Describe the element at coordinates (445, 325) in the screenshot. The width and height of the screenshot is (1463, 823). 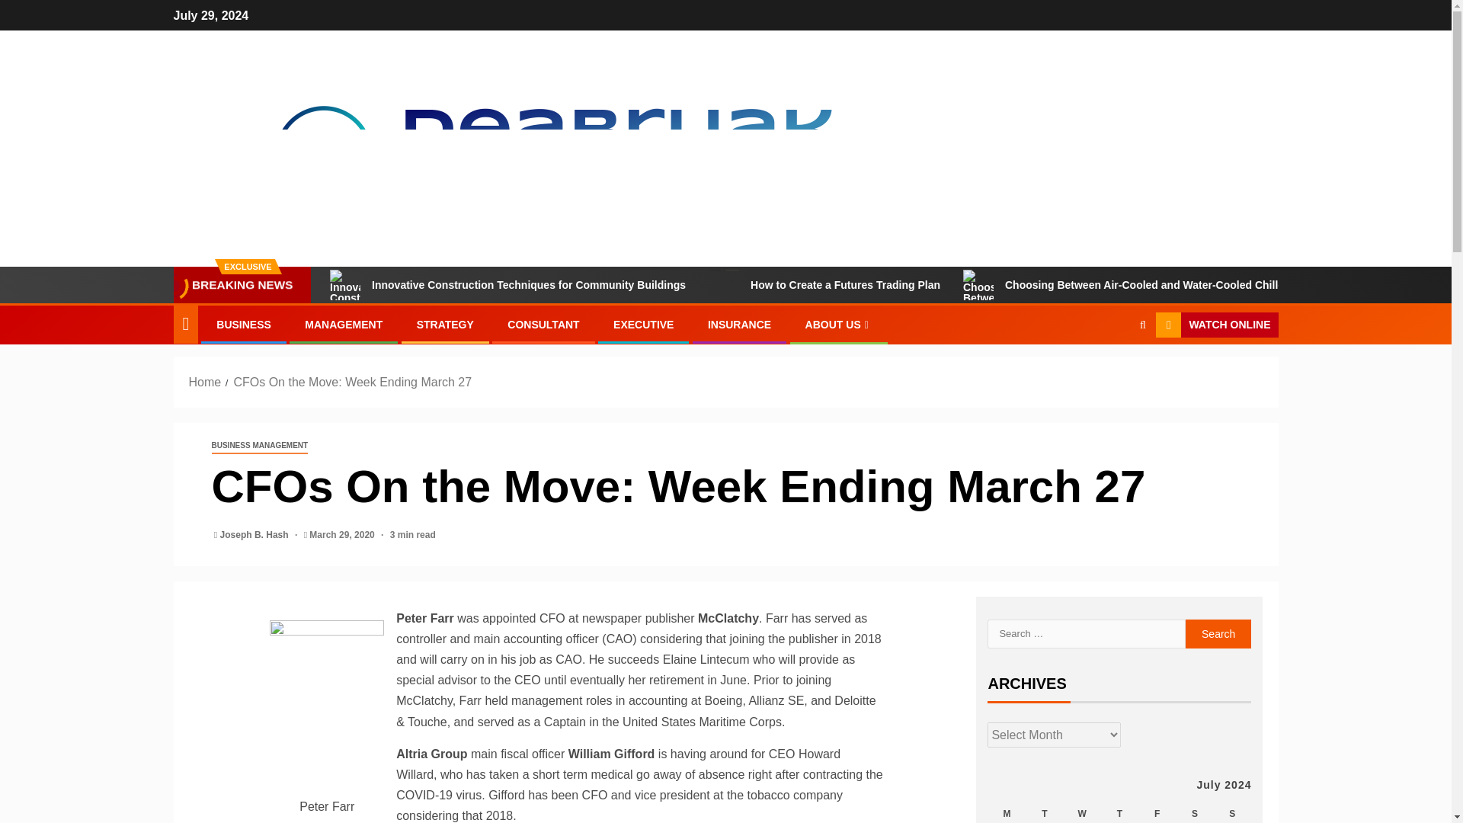
I see `STRATEGY` at that location.